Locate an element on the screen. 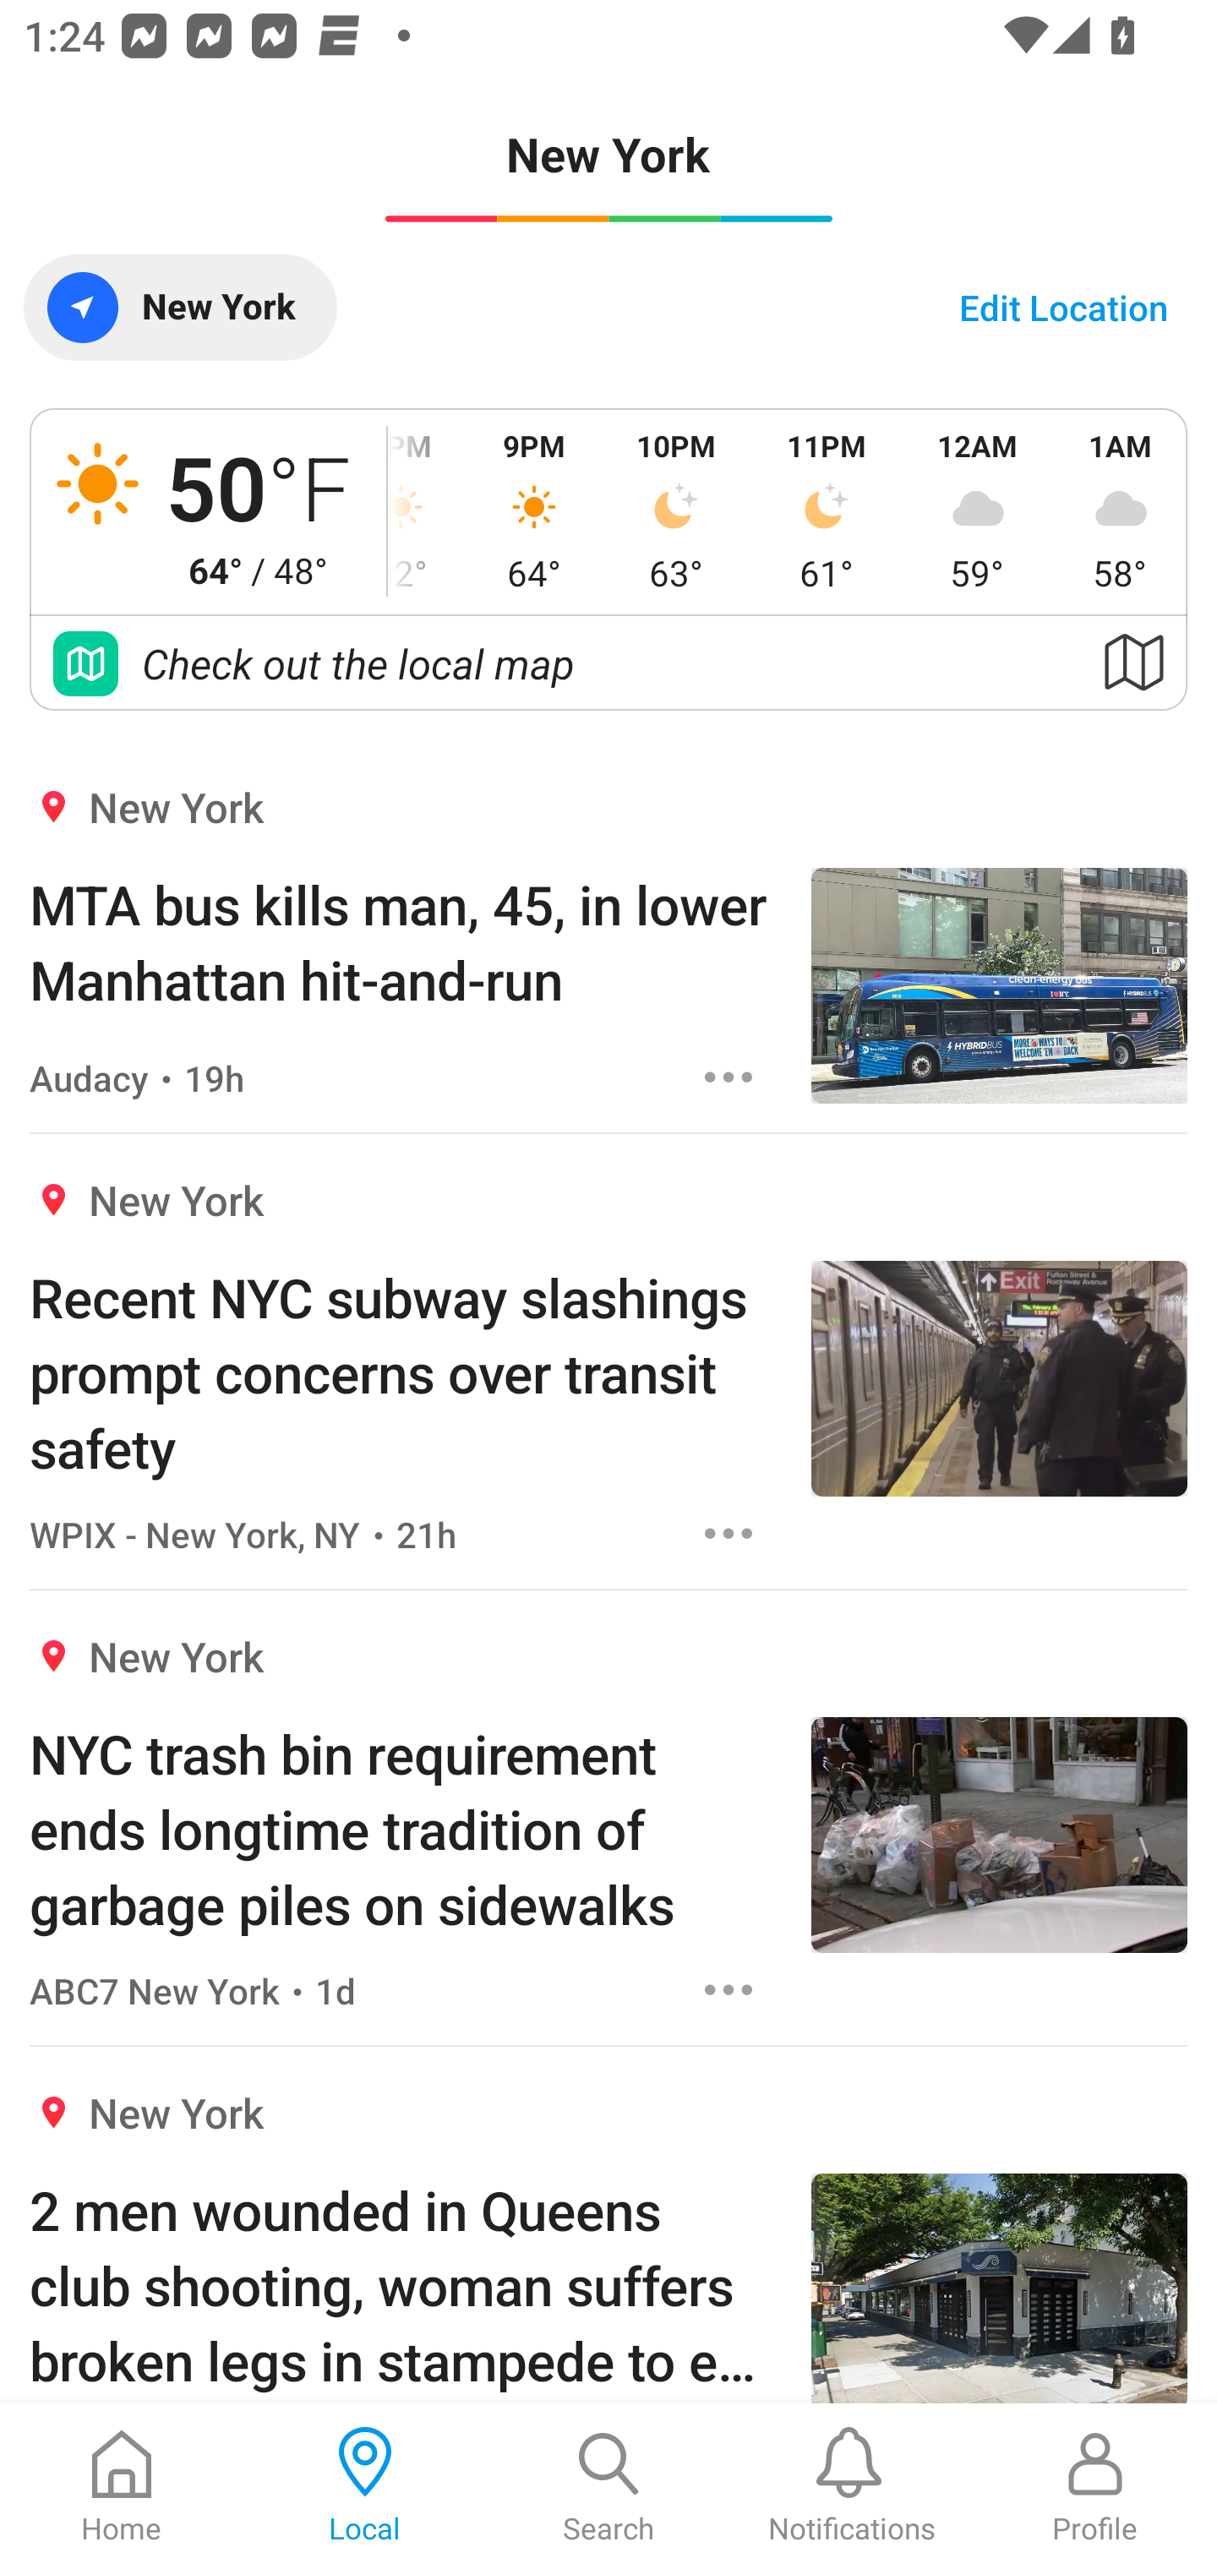 The height and width of the screenshot is (2569, 1217). New York is located at coordinates (179, 306).